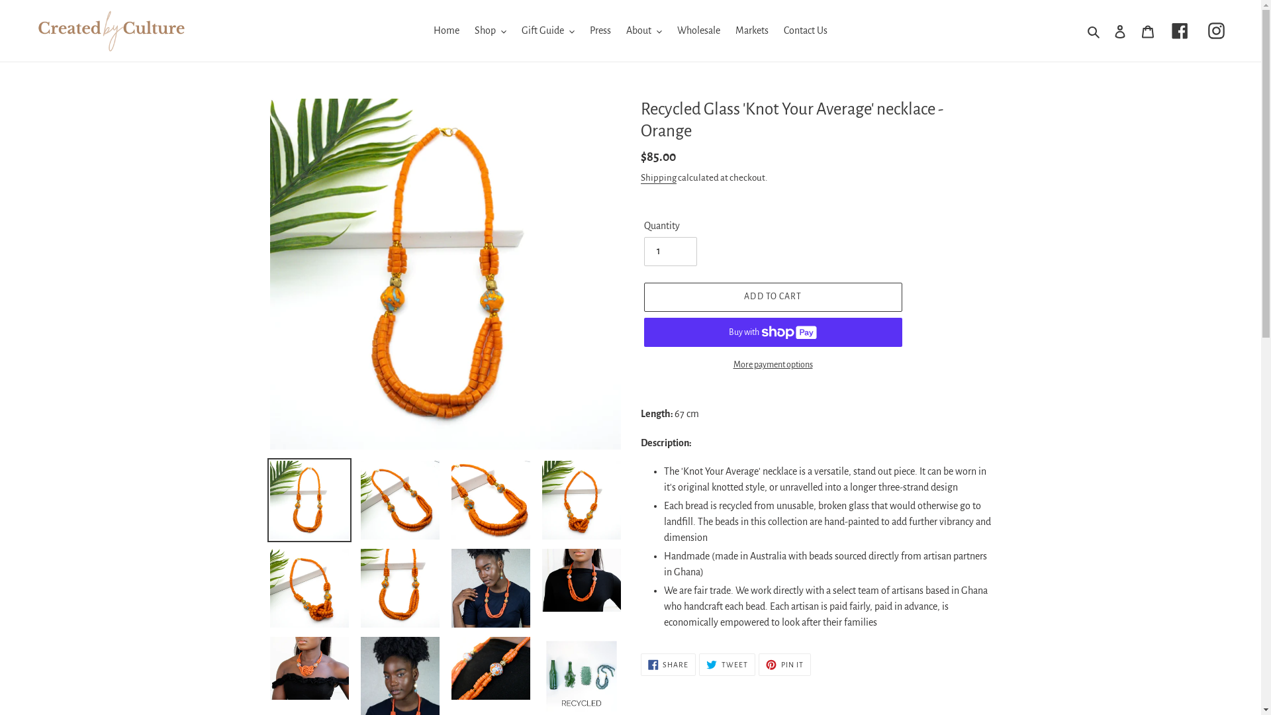 Image resolution: width=1271 pixels, height=715 pixels. Describe the element at coordinates (1095, 30) in the screenshot. I see `Search` at that location.